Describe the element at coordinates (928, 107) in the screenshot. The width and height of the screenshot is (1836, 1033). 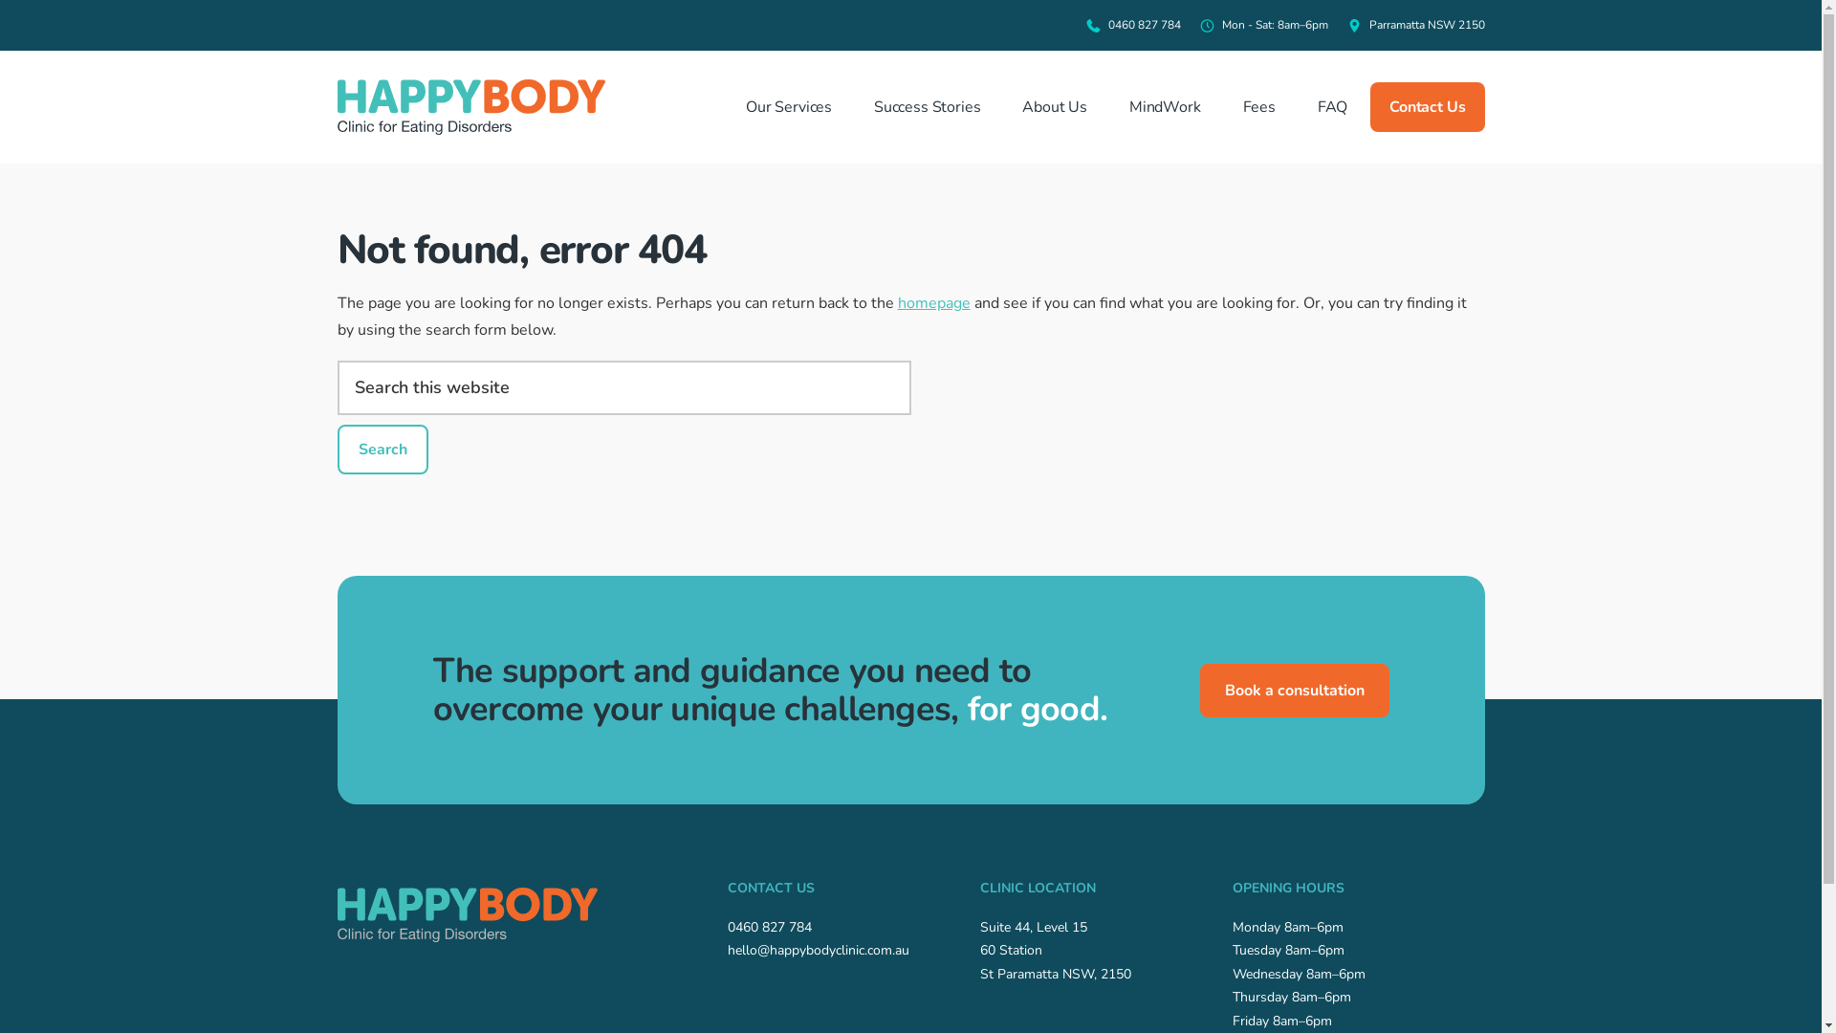
I see `Success Stories` at that location.